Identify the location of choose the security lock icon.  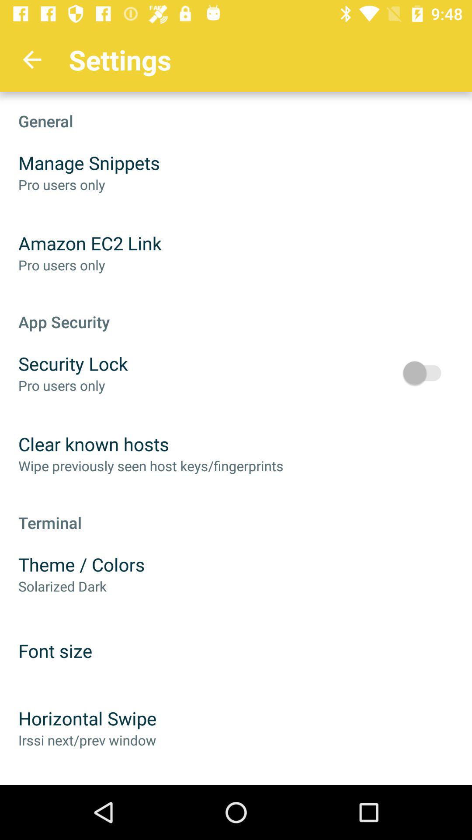
(73, 363).